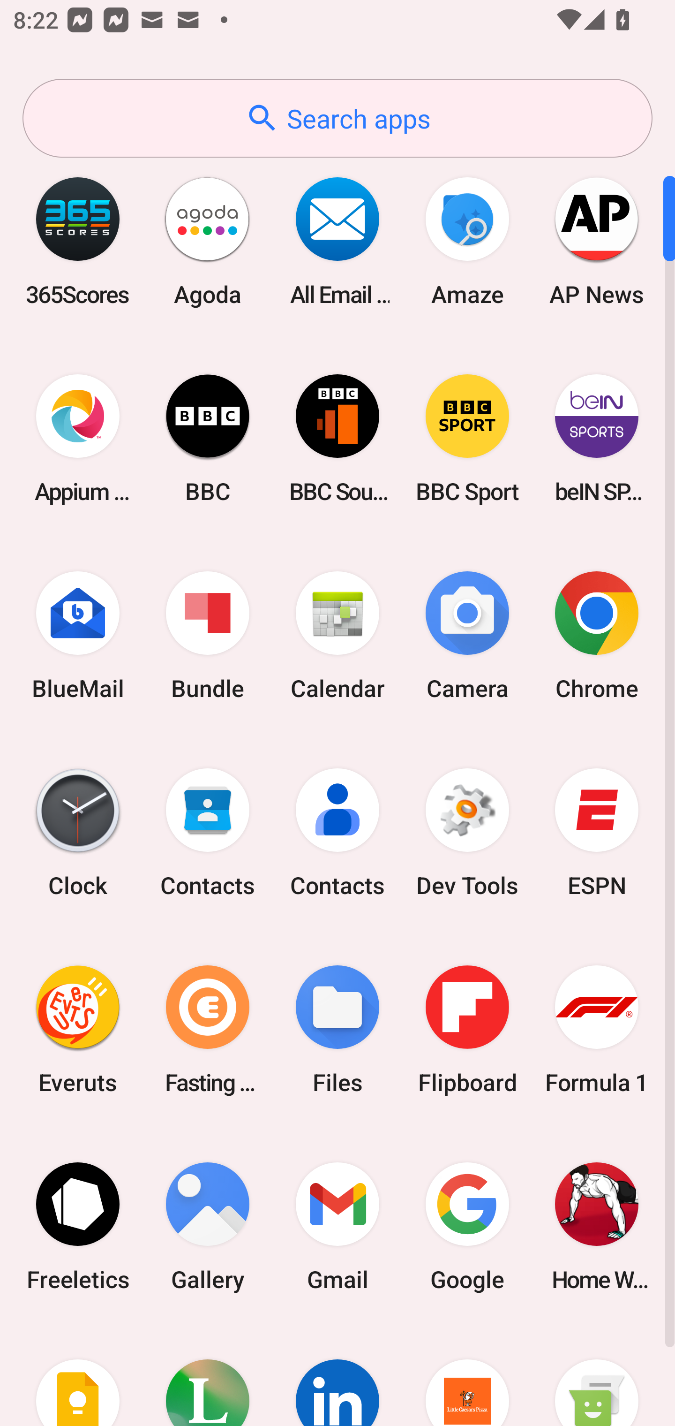 The width and height of the screenshot is (675, 1426). What do you see at coordinates (597, 438) in the screenshot?
I see `beIN SPORTS` at bounding box center [597, 438].